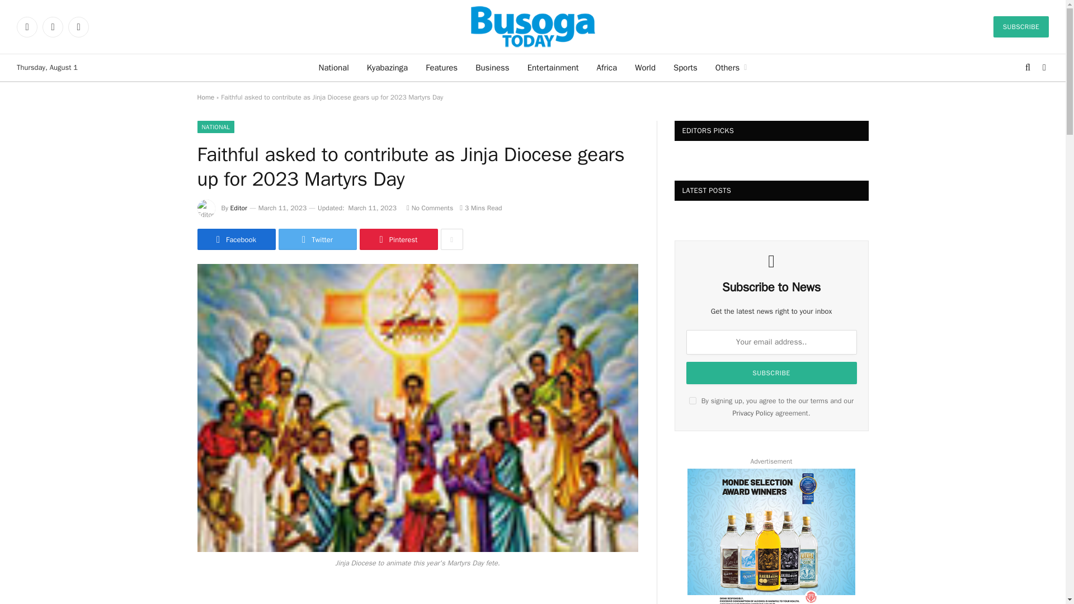  Describe the element at coordinates (553, 67) in the screenshot. I see `Entertainment` at that location.